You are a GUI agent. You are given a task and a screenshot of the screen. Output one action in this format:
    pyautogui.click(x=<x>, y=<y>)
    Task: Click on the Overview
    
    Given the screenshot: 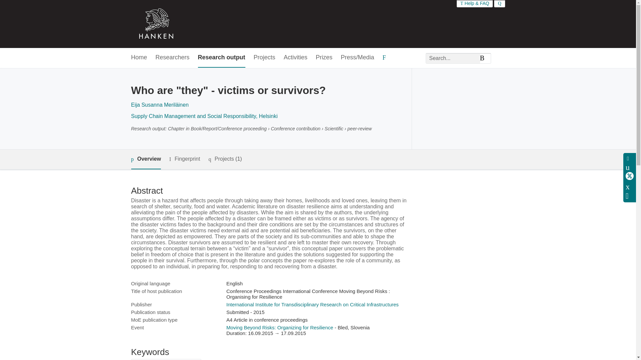 What is the action you would take?
    pyautogui.click(x=146, y=159)
    